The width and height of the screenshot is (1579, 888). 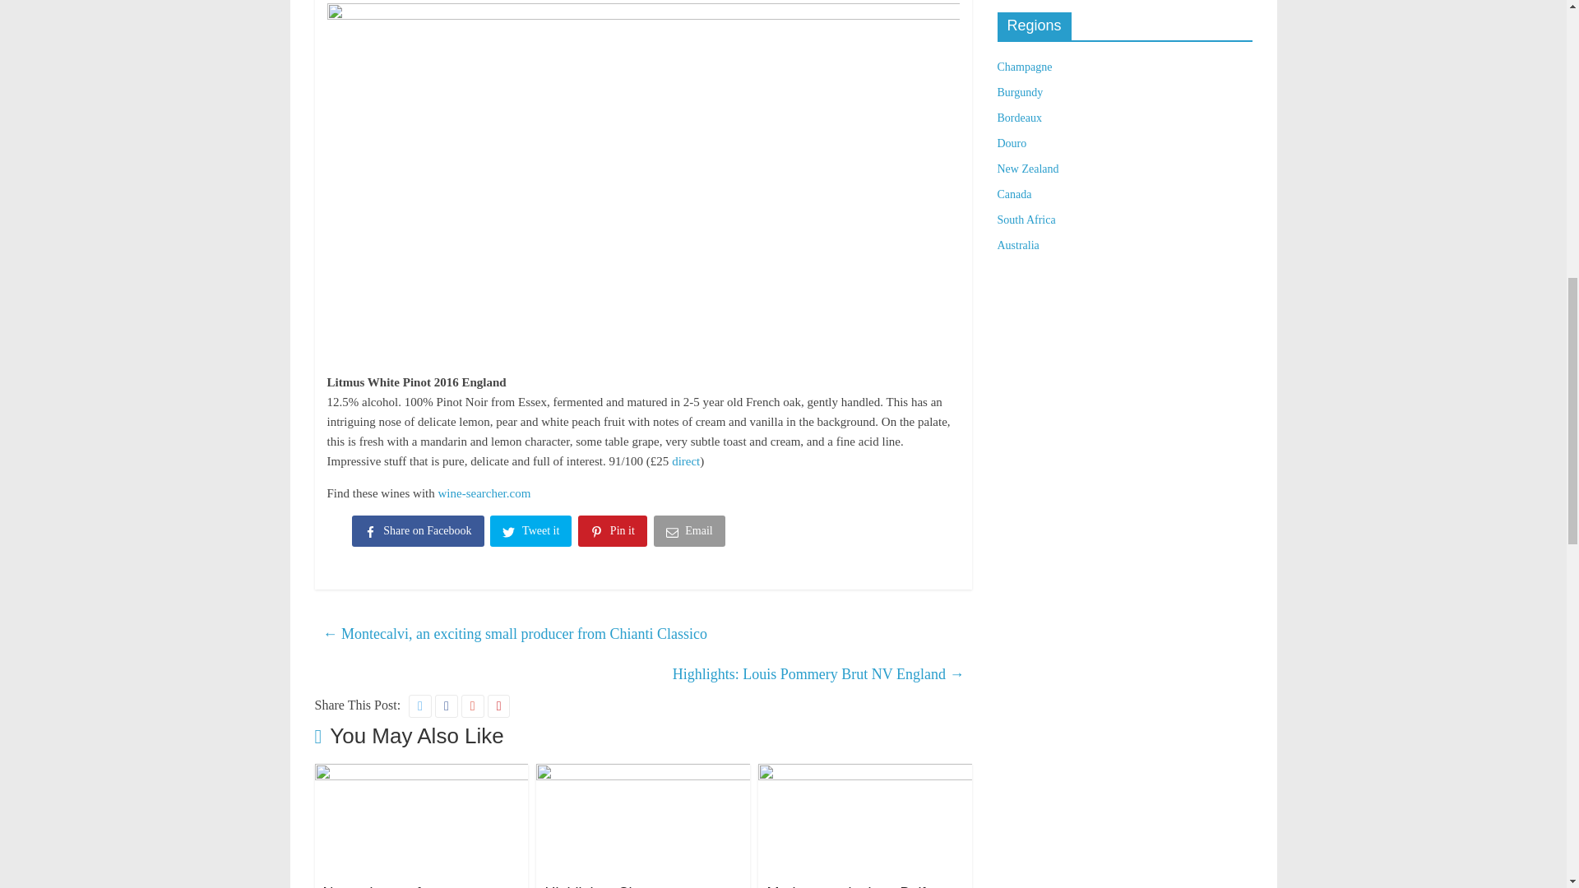 What do you see at coordinates (419, 534) in the screenshot?
I see `Share on Facebook` at bounding box center [419, 534].